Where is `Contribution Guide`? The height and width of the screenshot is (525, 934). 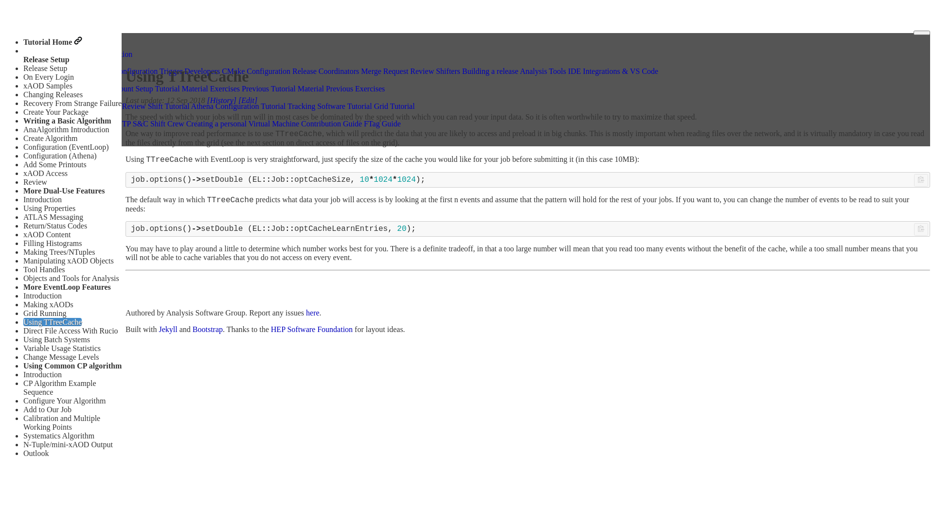 Contribution Guide is located at coordinates (332, 123).